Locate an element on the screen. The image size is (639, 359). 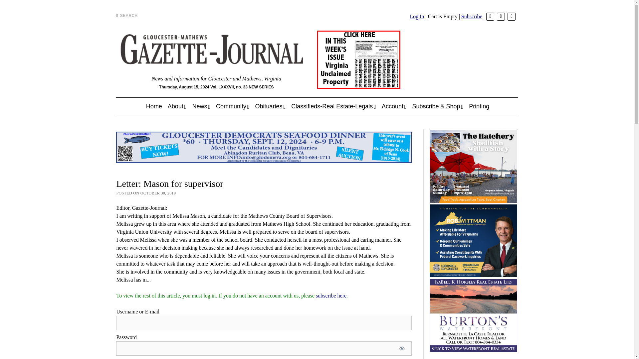
Community is located at coordinates (233, 106).